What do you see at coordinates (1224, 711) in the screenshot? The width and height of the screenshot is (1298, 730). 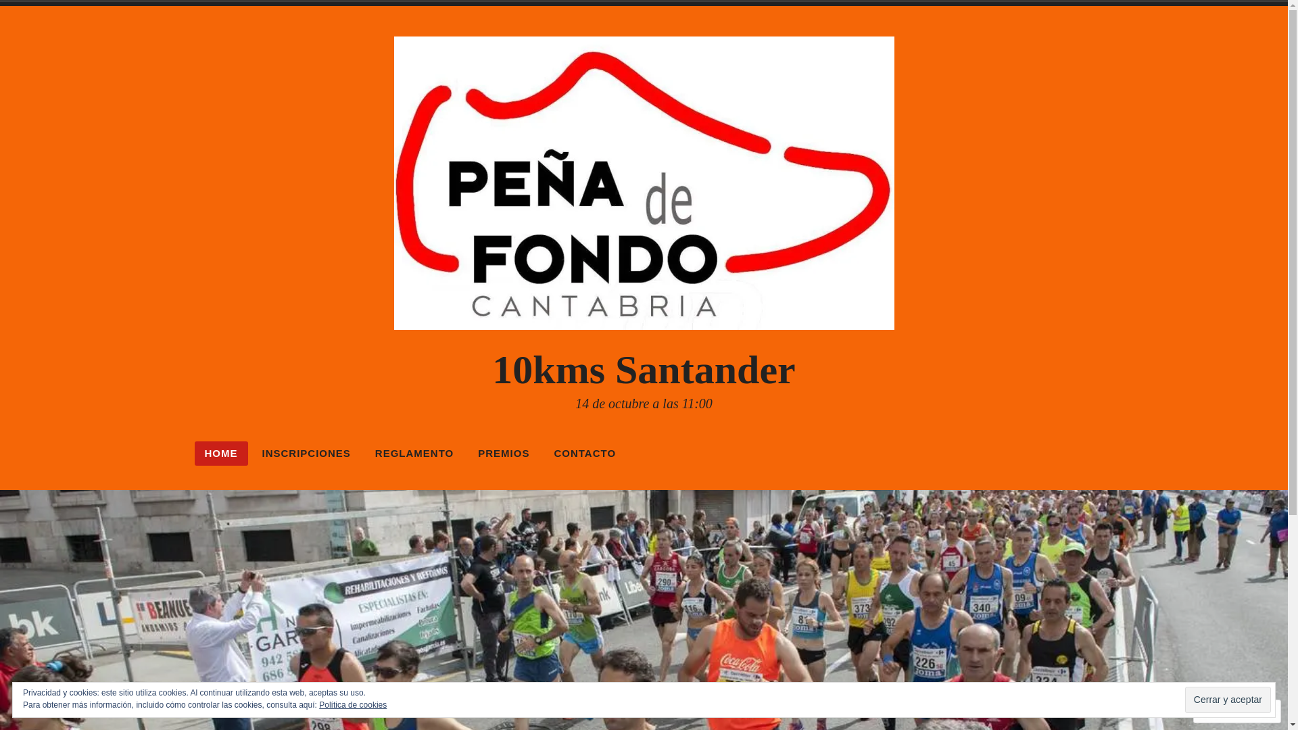 I see `Seguir` at bounding box center [1224, 711].